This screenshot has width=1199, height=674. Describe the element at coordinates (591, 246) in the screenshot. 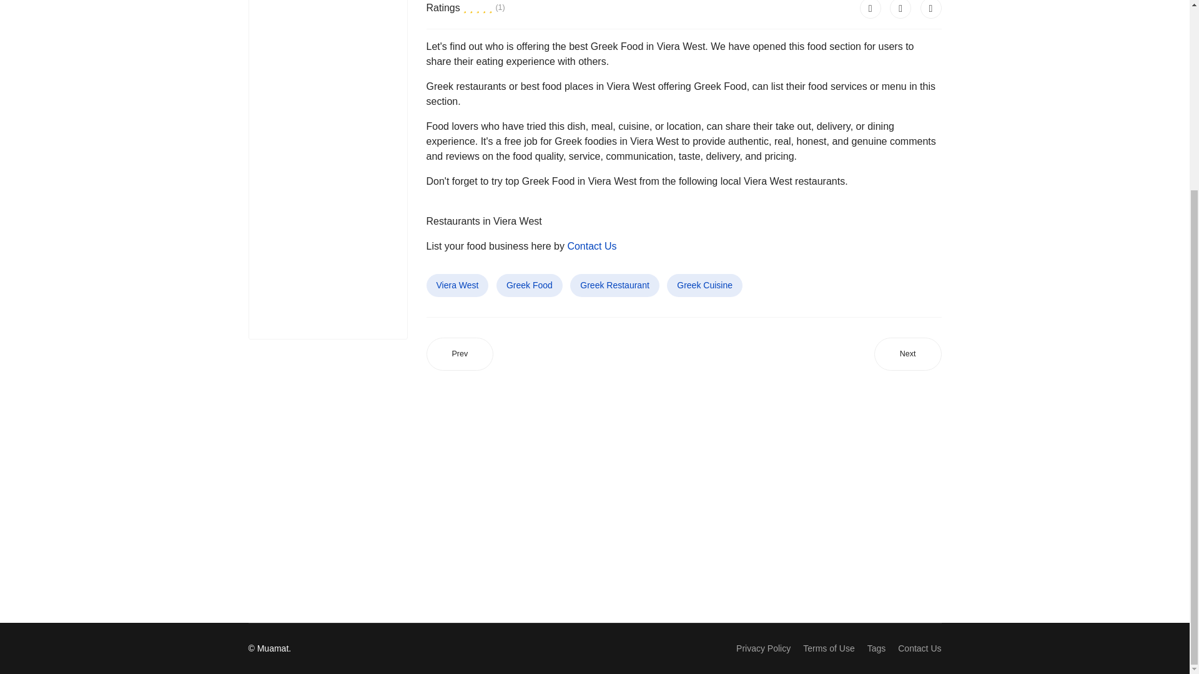

I see `Contact Us` at that location.